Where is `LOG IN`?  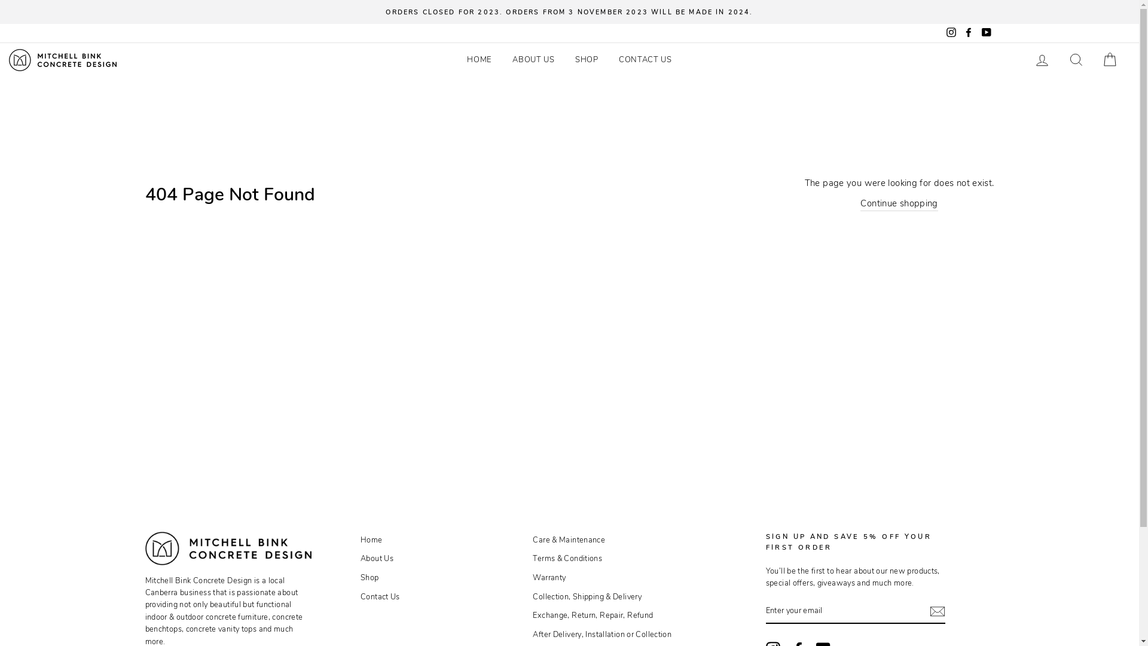 LOG IN is located at coordinates (1042, 60).